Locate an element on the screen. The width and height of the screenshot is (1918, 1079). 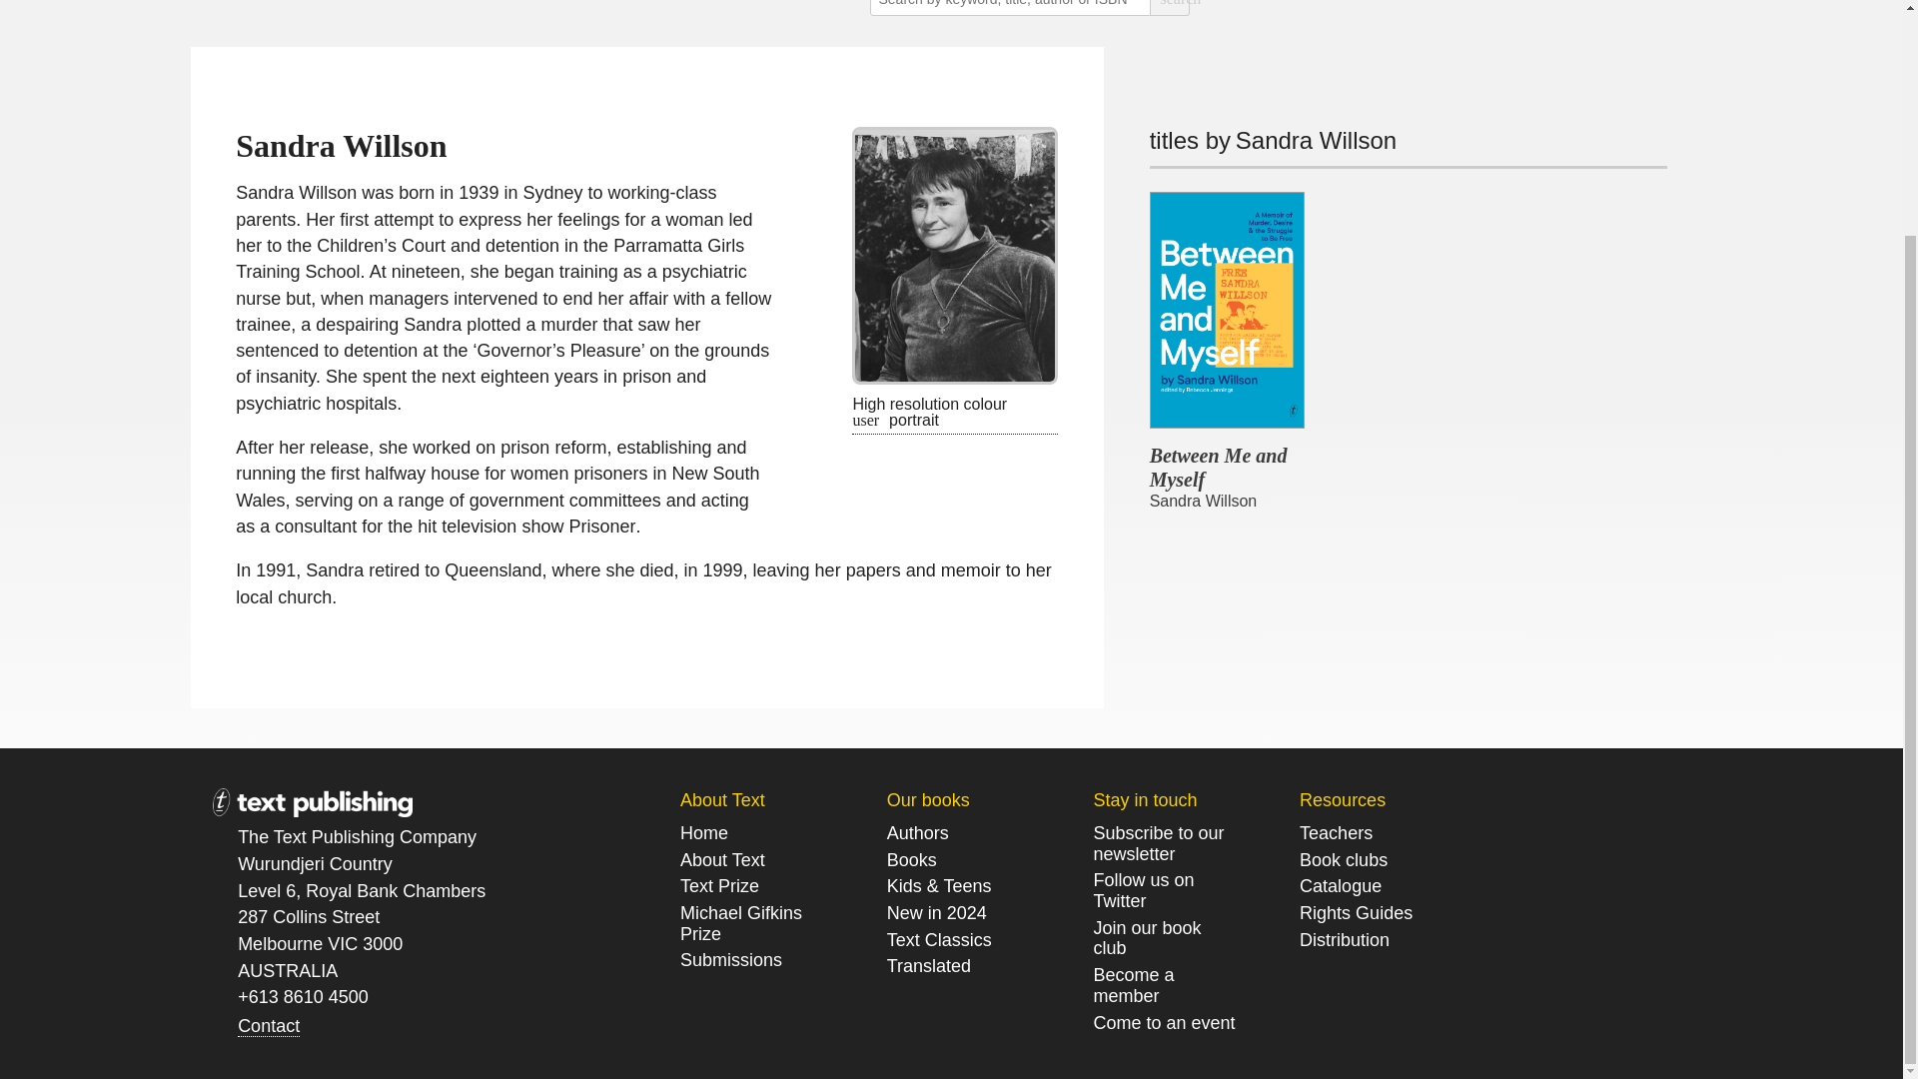
About Text is located at coordinates (723, 860).